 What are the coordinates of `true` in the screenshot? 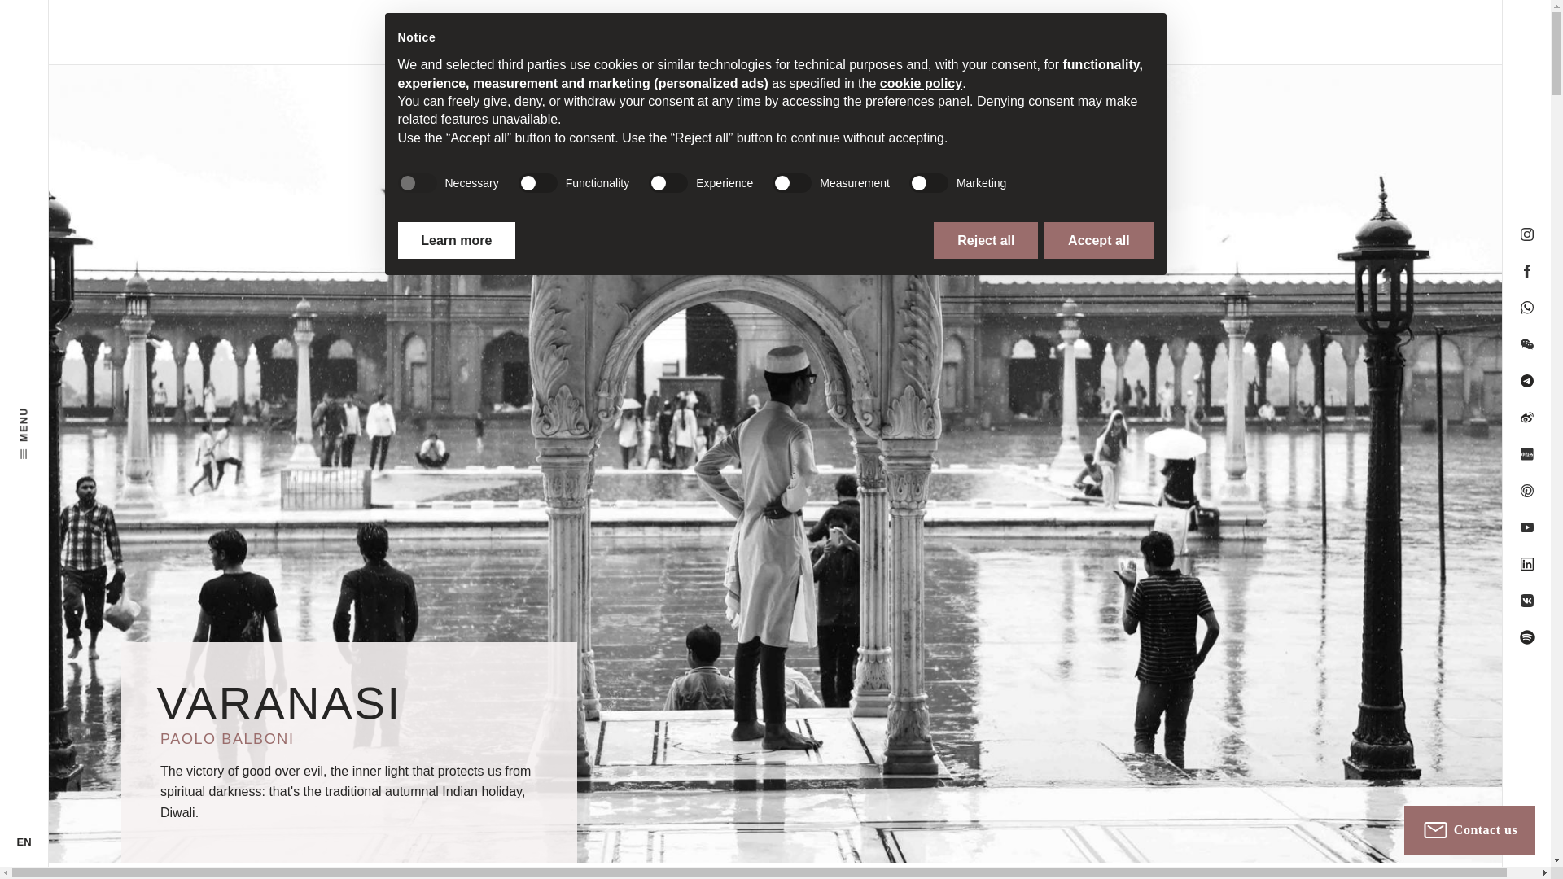 It's located at (416, 182).